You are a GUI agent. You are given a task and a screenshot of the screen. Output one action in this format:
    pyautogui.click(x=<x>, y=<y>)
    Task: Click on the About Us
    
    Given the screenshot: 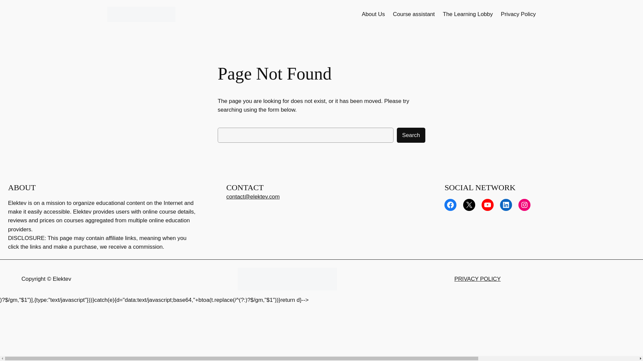 What is the action you would take?
    pyautogui.click(x=373, y=14)
    